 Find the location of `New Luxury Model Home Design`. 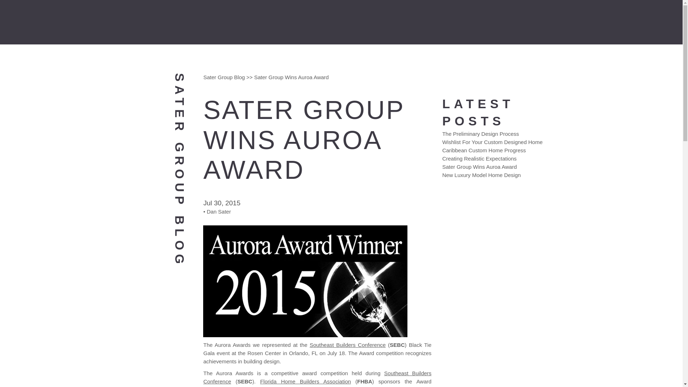

New Luxury Model Home Design is located at coordinates (482, 175).